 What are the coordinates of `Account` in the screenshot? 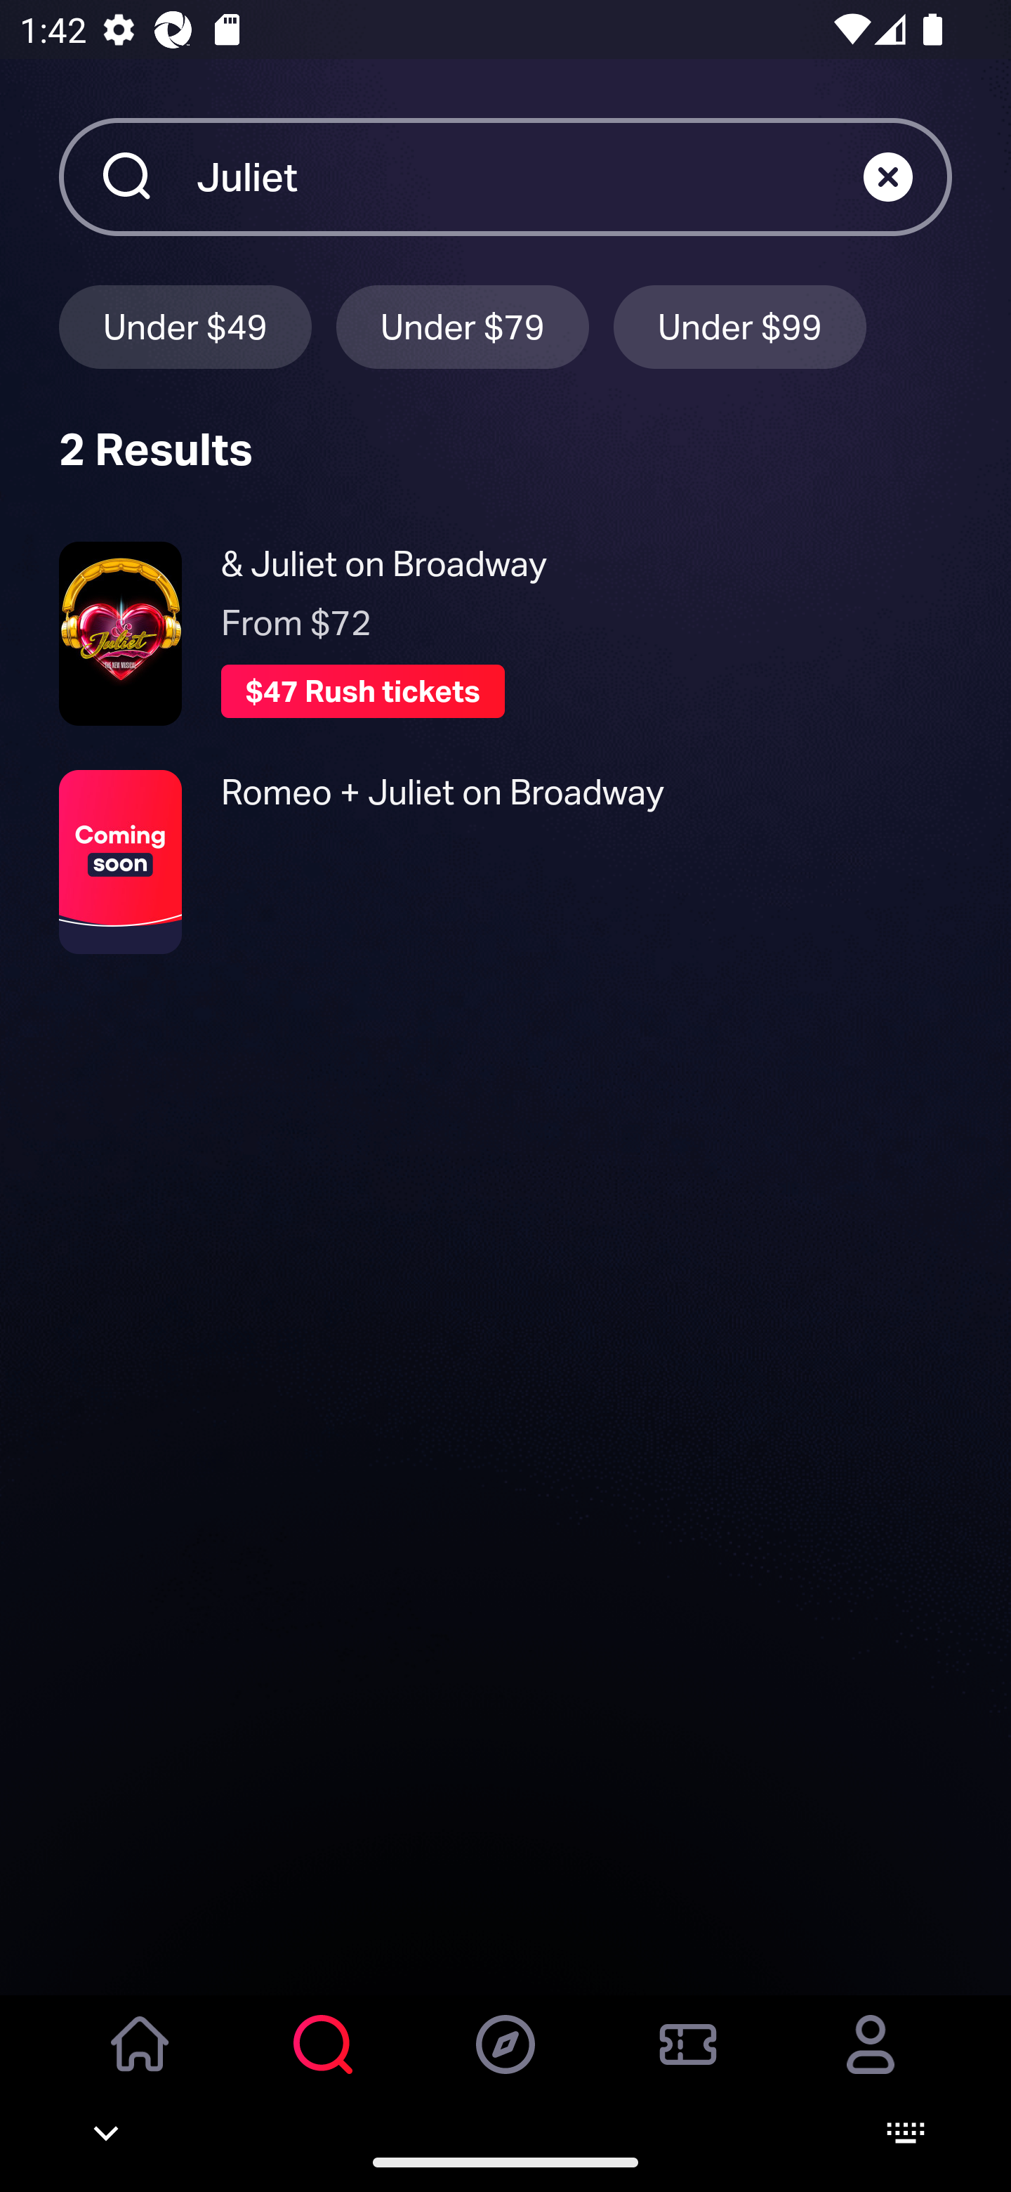 It's located at (871, 2063).